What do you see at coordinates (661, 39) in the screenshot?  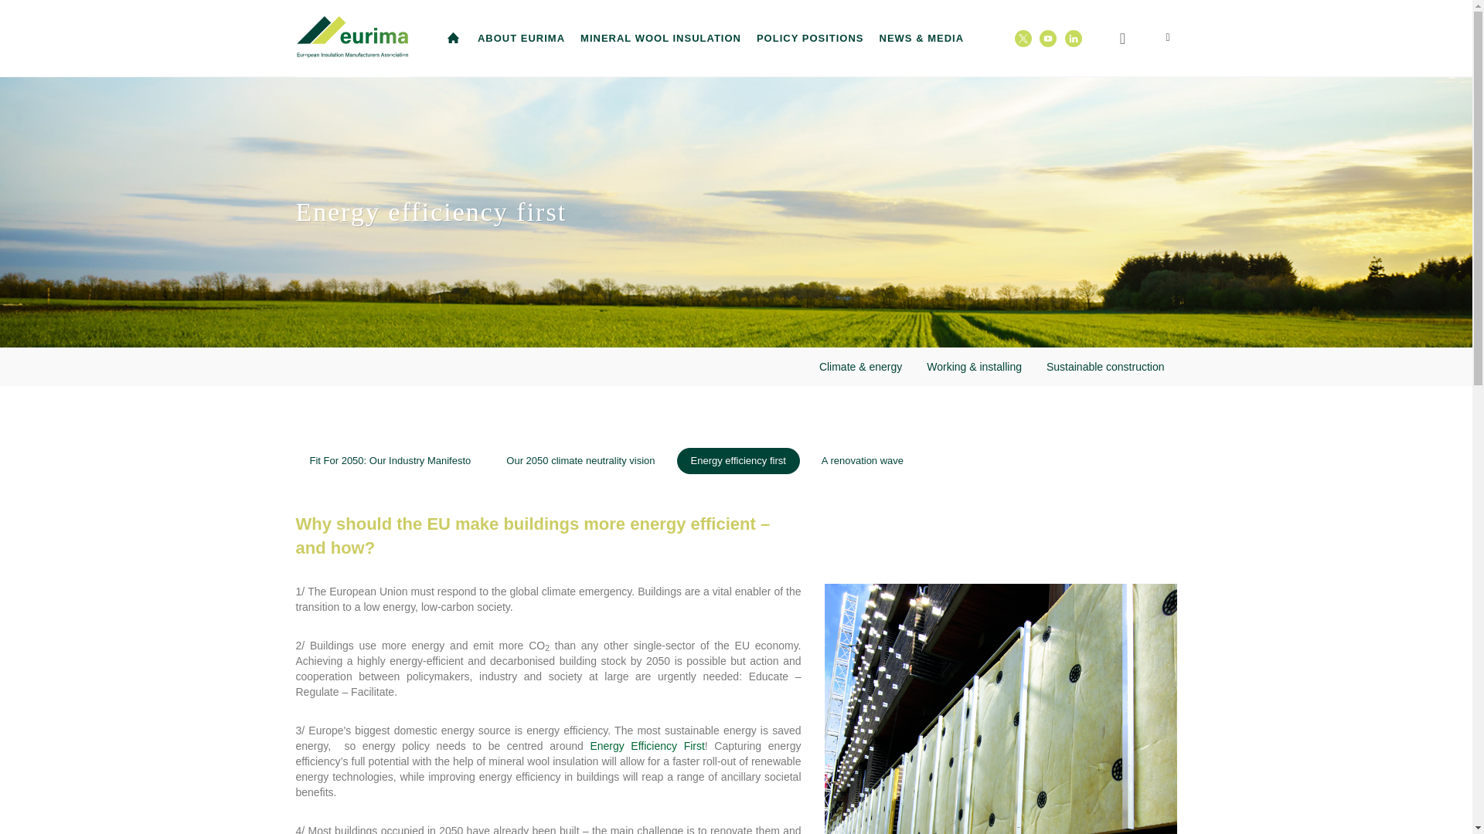 I see `MINERAL WOOL INSULATION` at bounding box center [661, 39].